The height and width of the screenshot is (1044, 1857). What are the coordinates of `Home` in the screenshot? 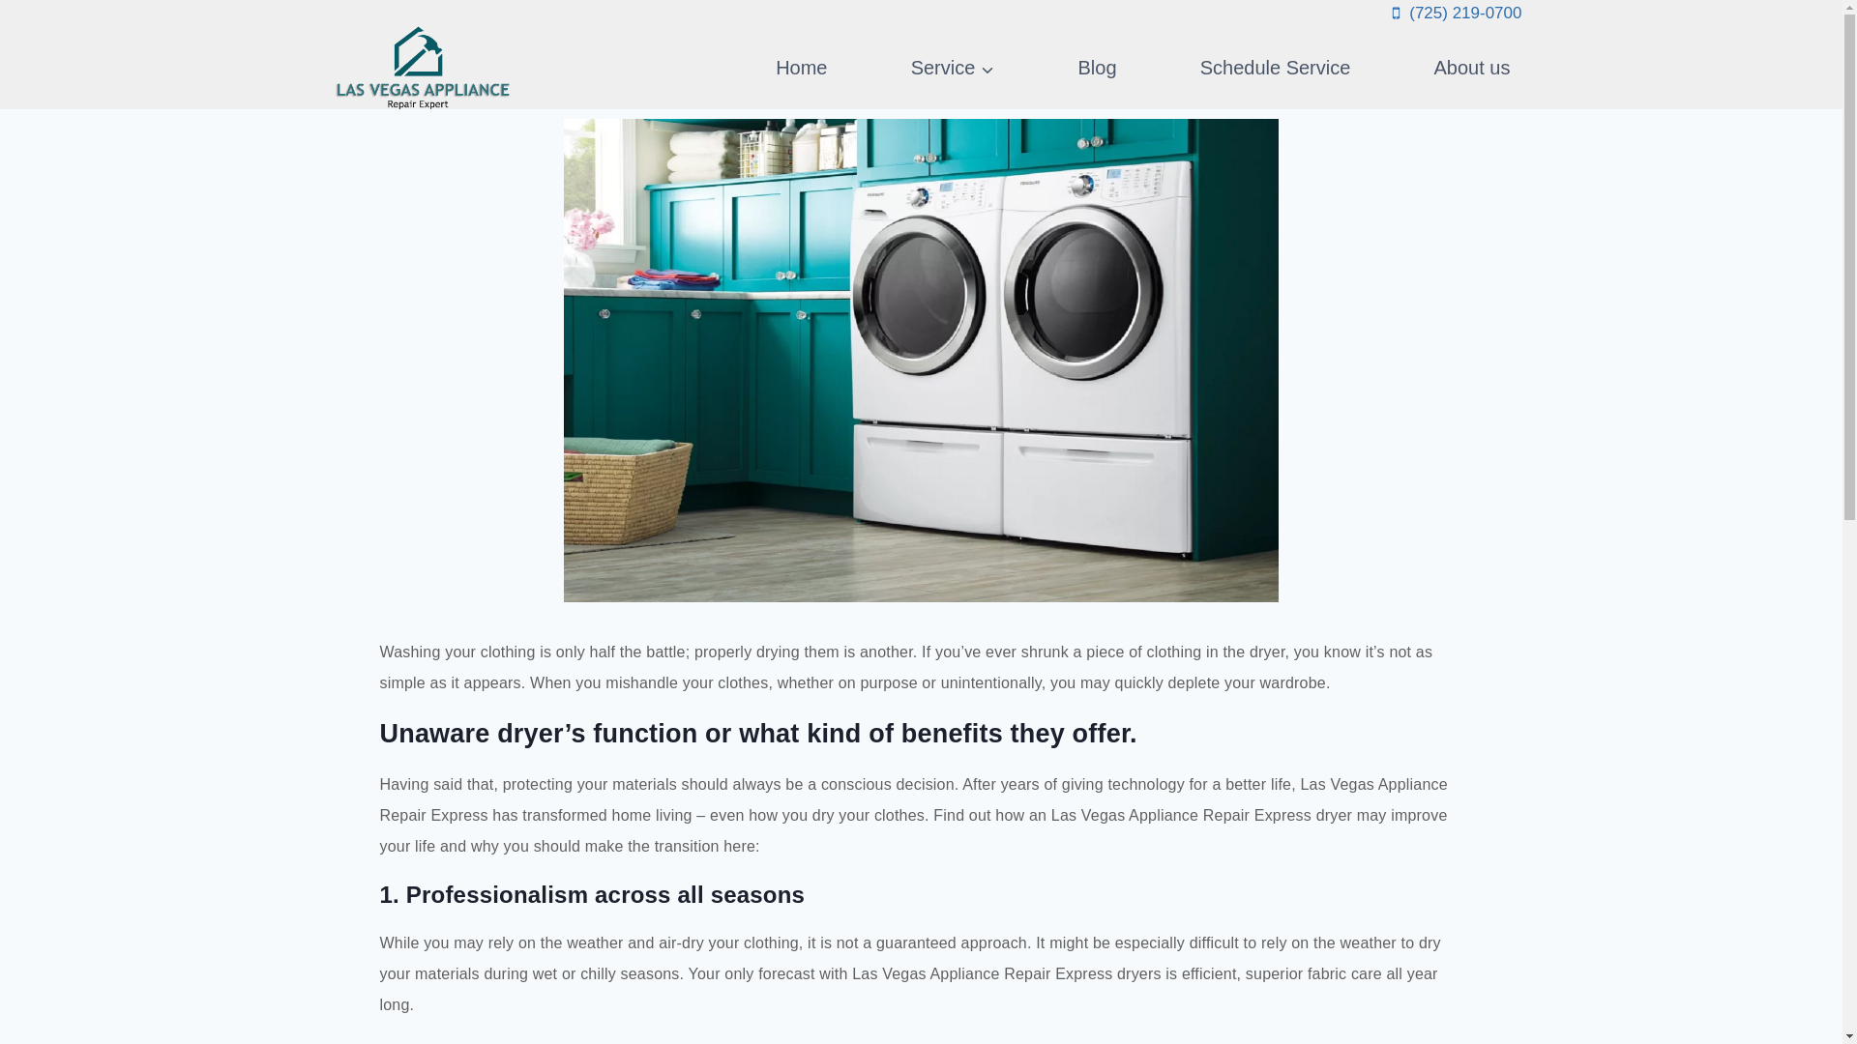 It's located at (801, 68).